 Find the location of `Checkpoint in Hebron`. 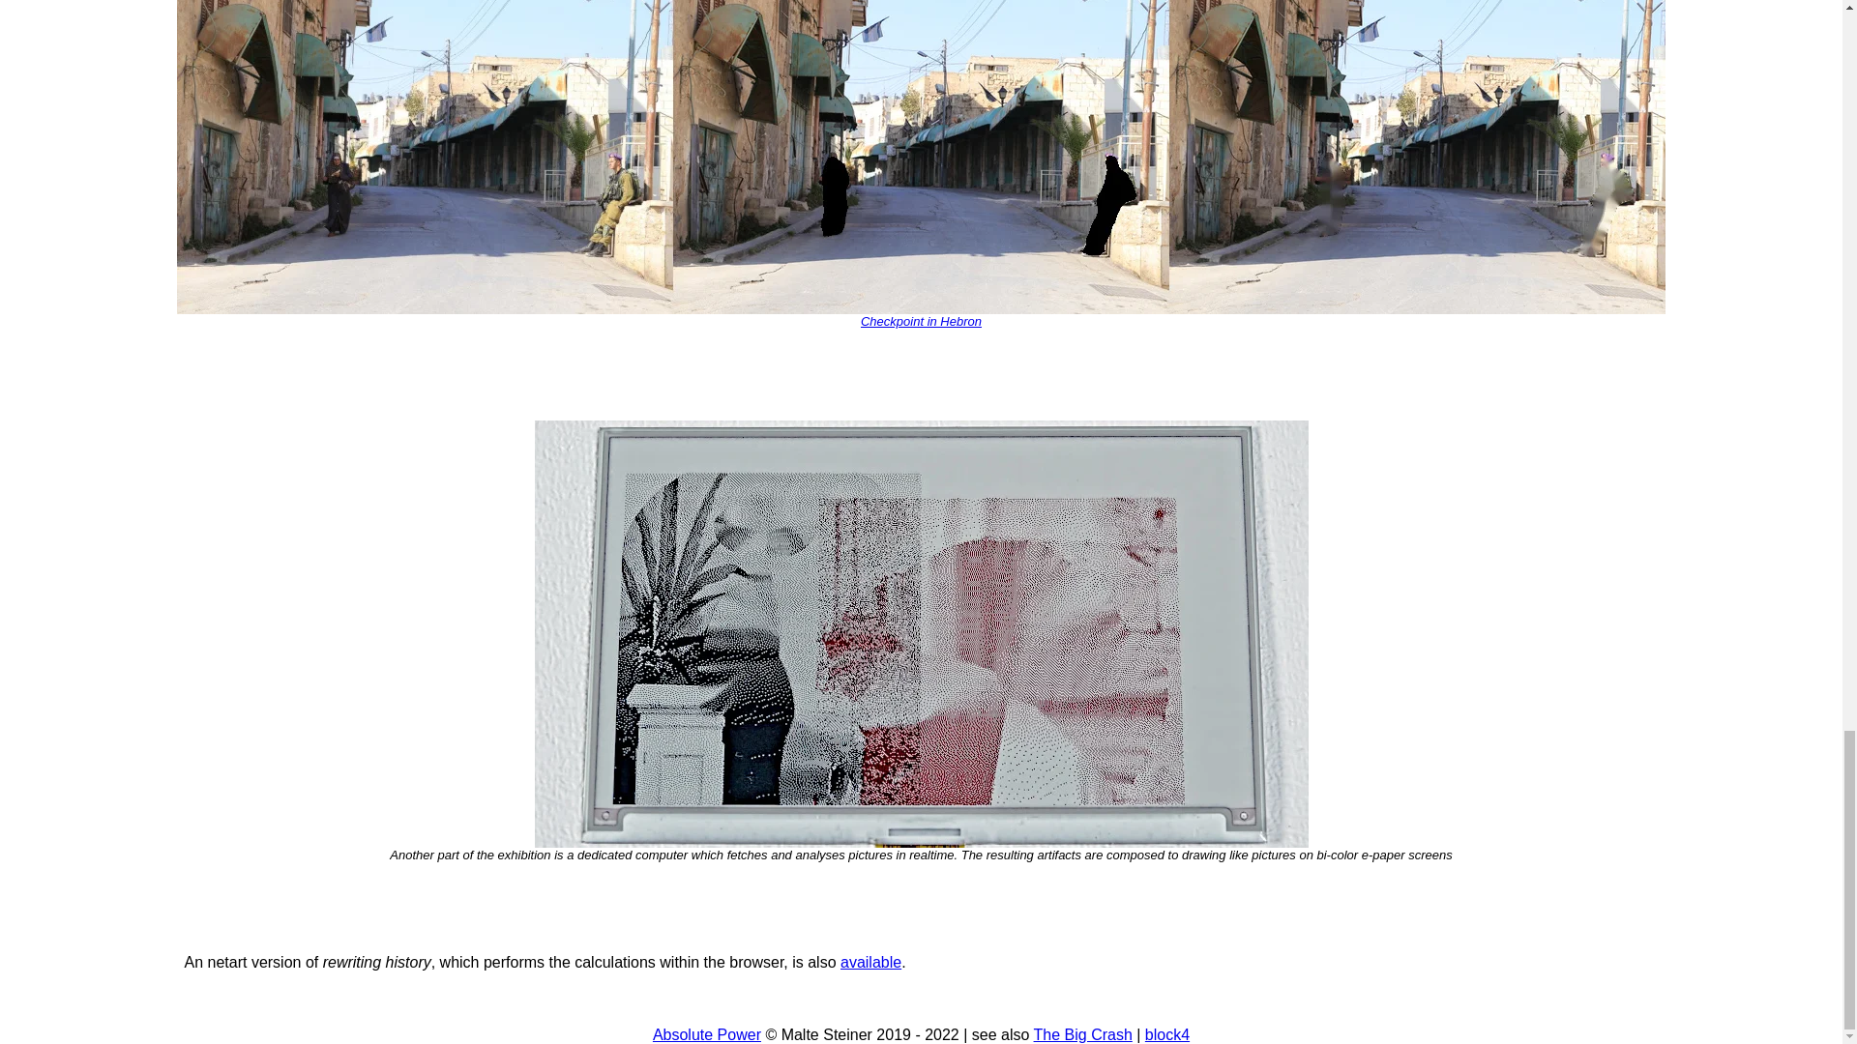

Checkpoint in Hebron is located at coordinates (921, 321).